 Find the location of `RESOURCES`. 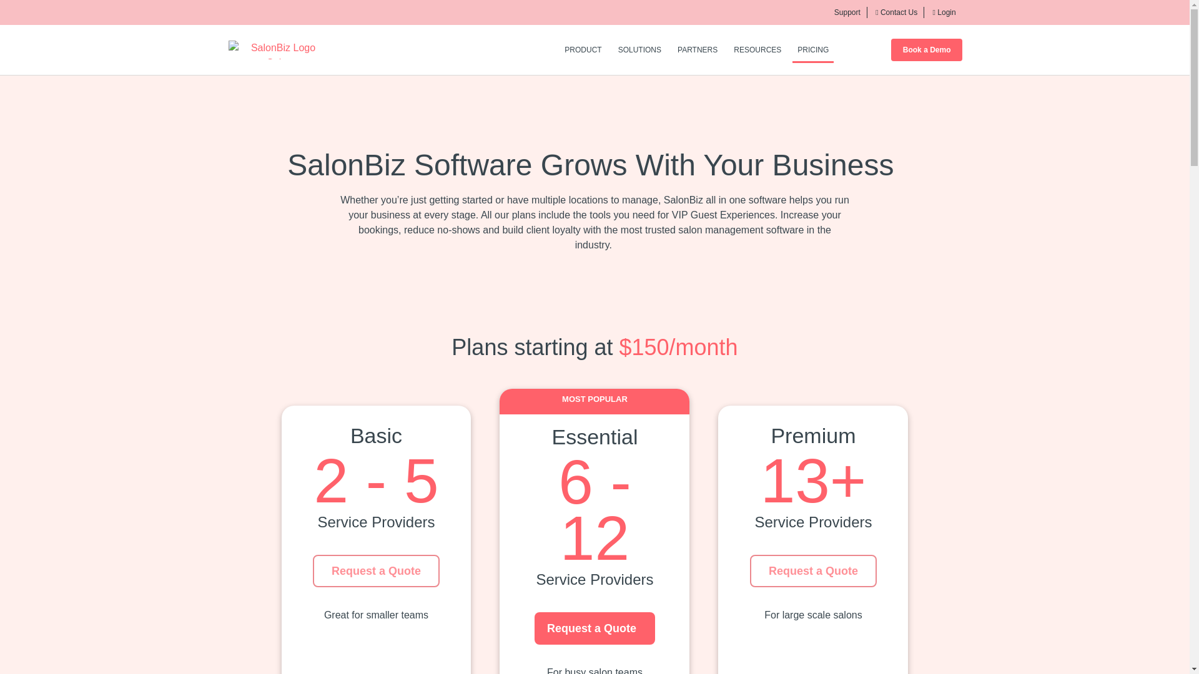

RESOURCES is located at coordinates (757, 50).